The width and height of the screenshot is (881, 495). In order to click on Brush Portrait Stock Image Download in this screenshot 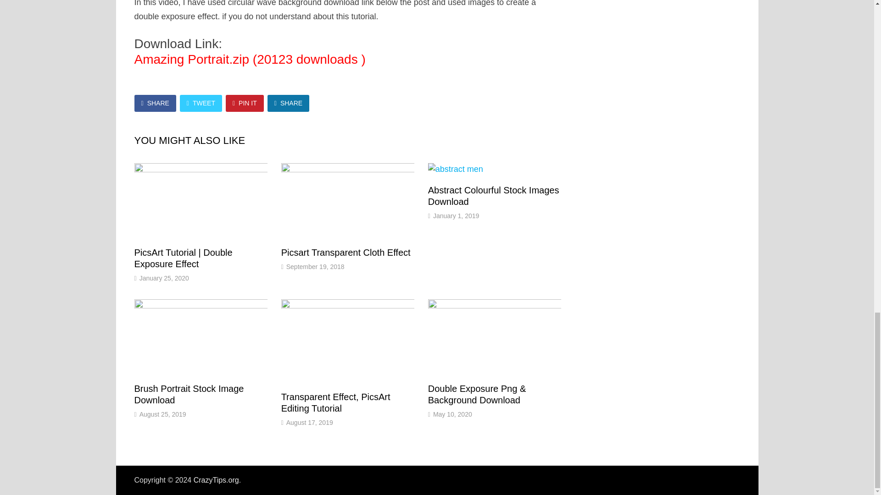, I will do `click(189, 394)`.